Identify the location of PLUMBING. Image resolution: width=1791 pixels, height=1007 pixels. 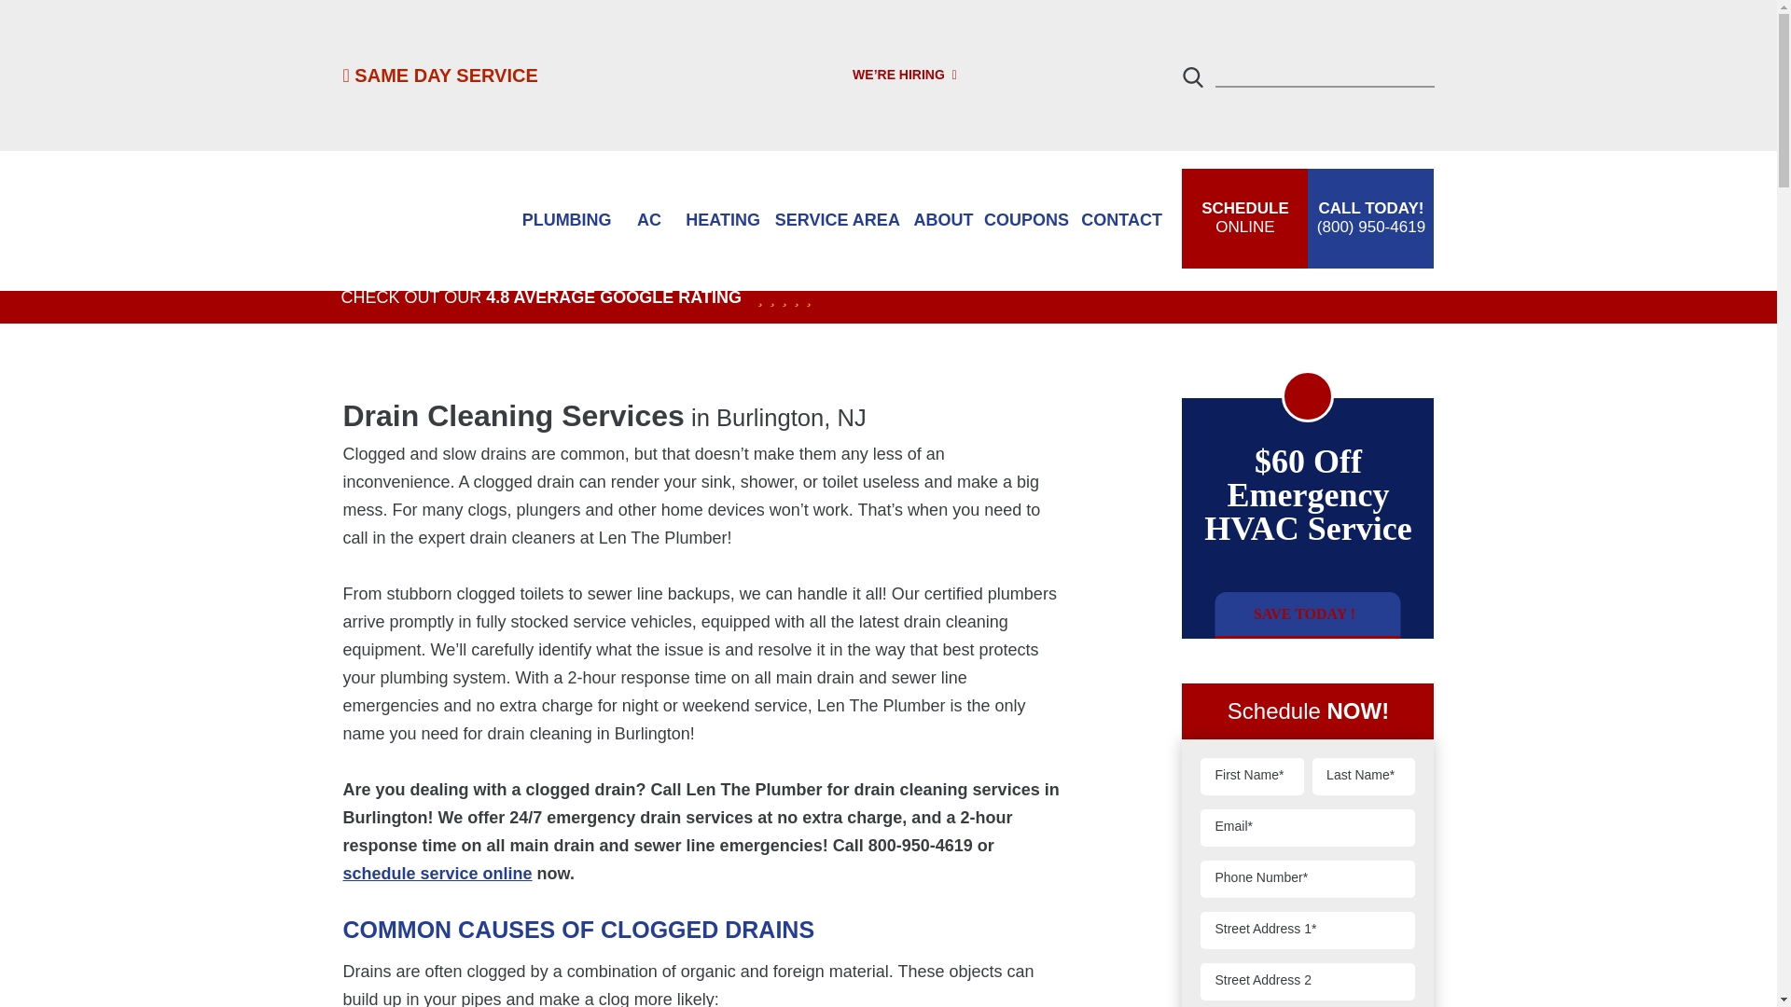
(440, 75).